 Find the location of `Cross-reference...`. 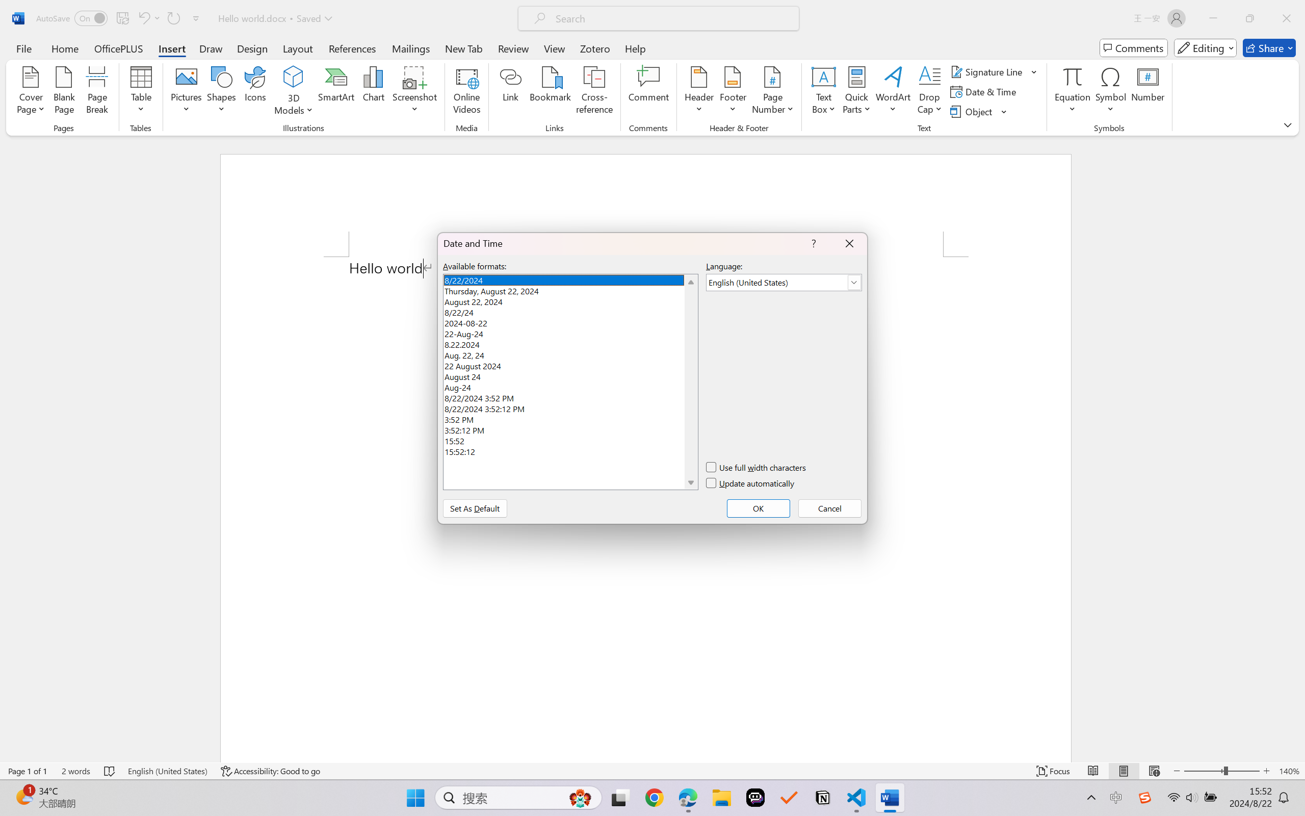

Cross-reference... is located at coordinates (594, 92).